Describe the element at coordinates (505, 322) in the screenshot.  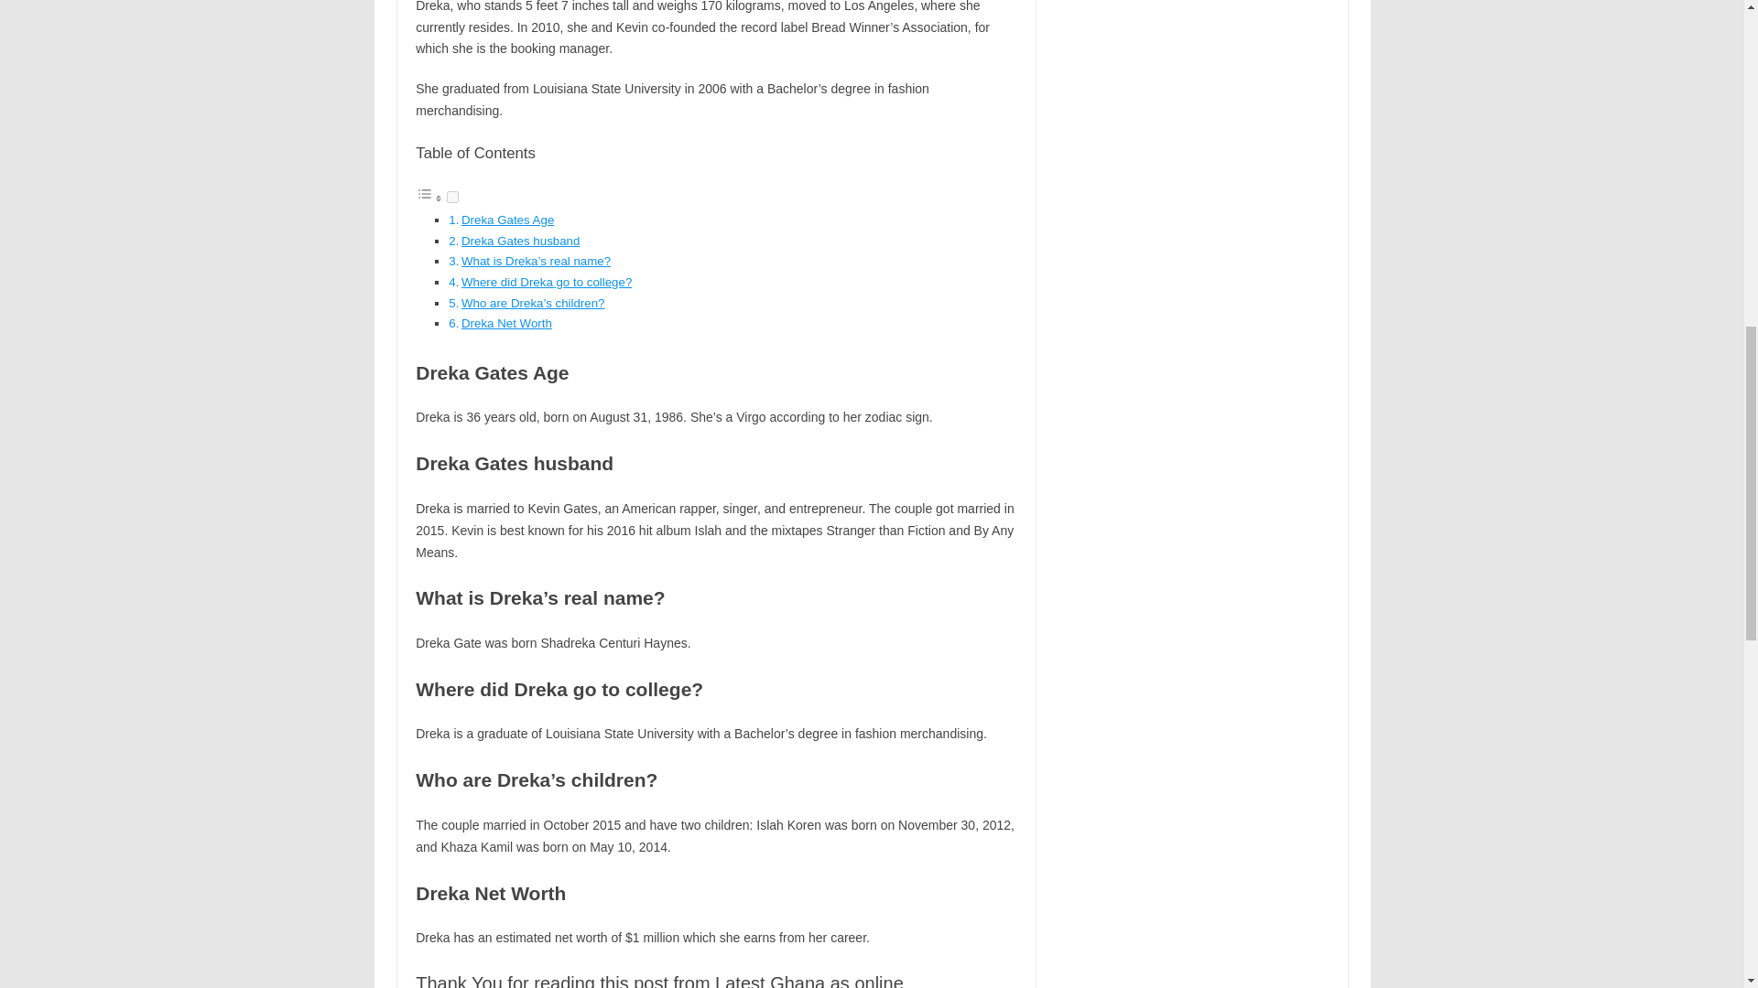
I see `Dreka Net Worth` at that location.